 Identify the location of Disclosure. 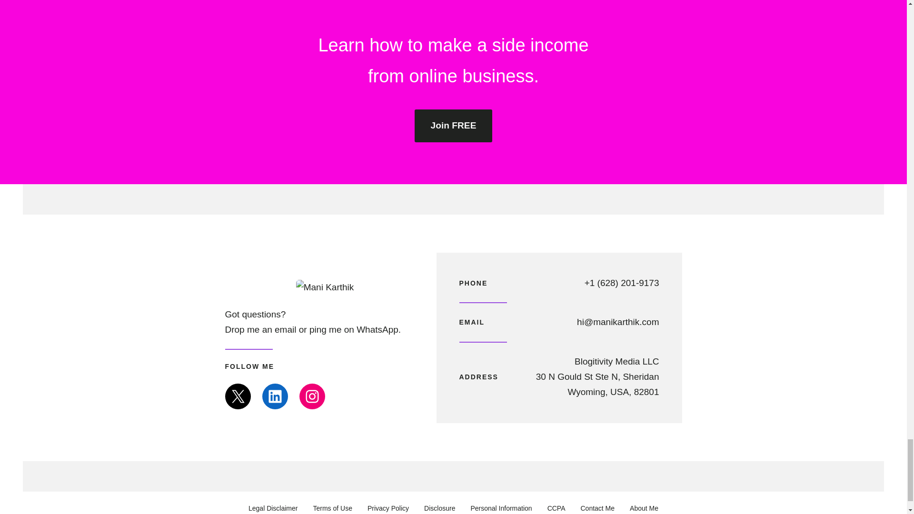
(439, 508).